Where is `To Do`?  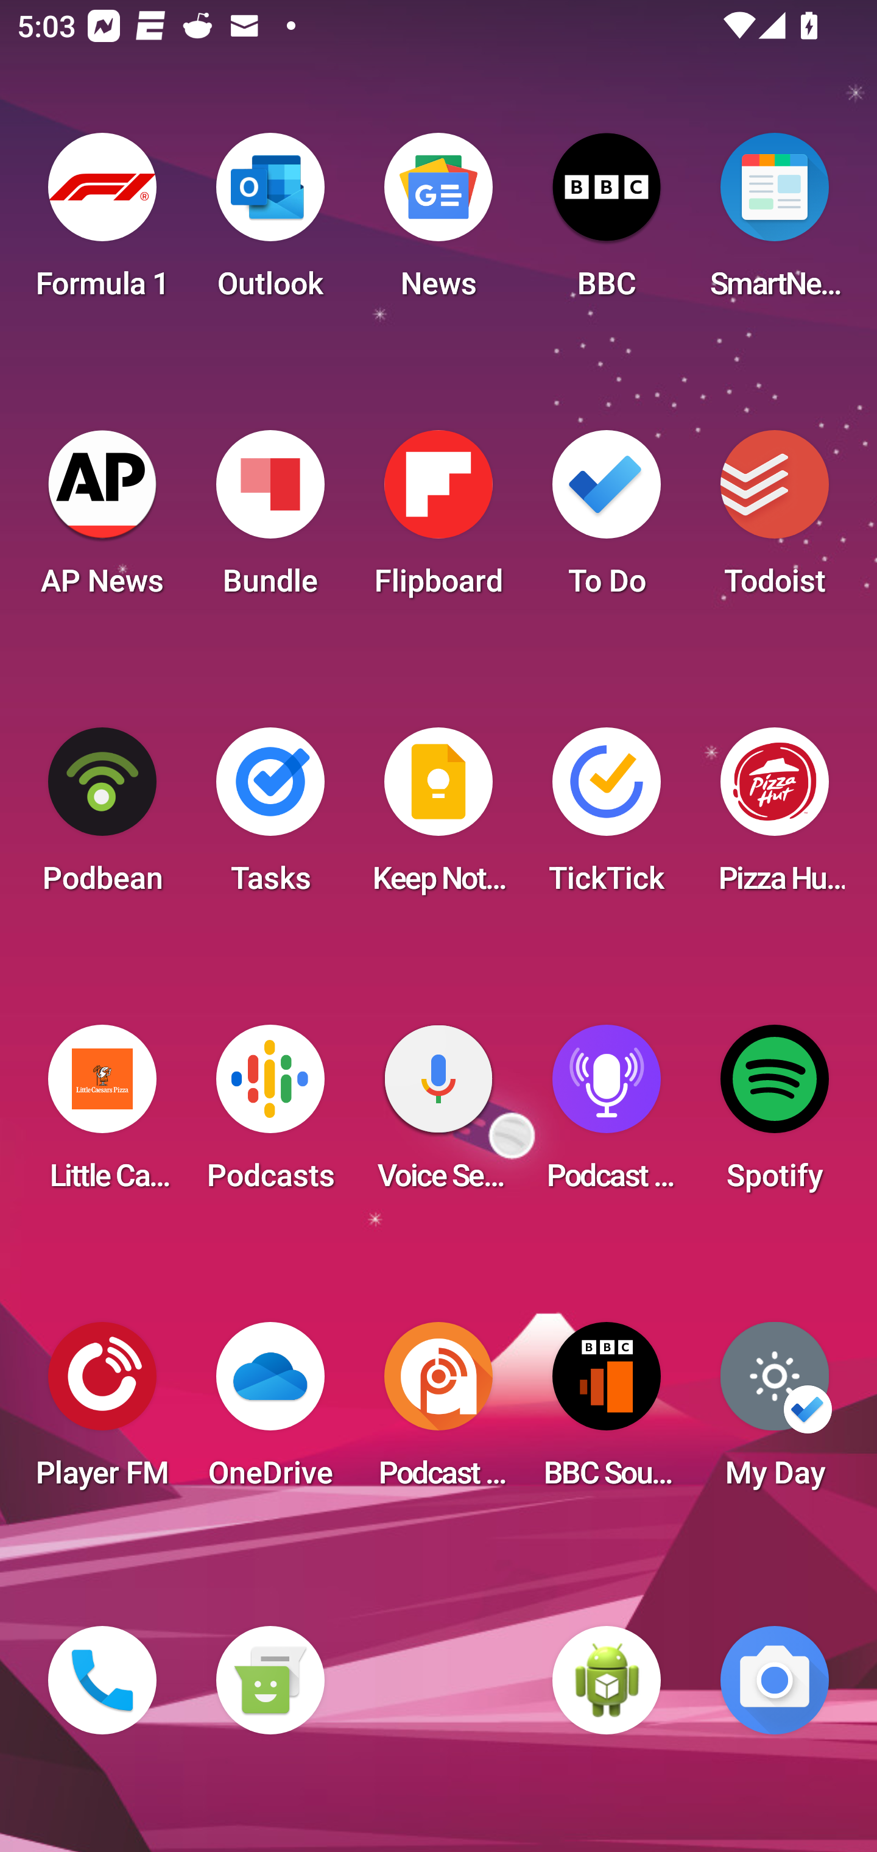 To Do is located at coordinates (607, 520).